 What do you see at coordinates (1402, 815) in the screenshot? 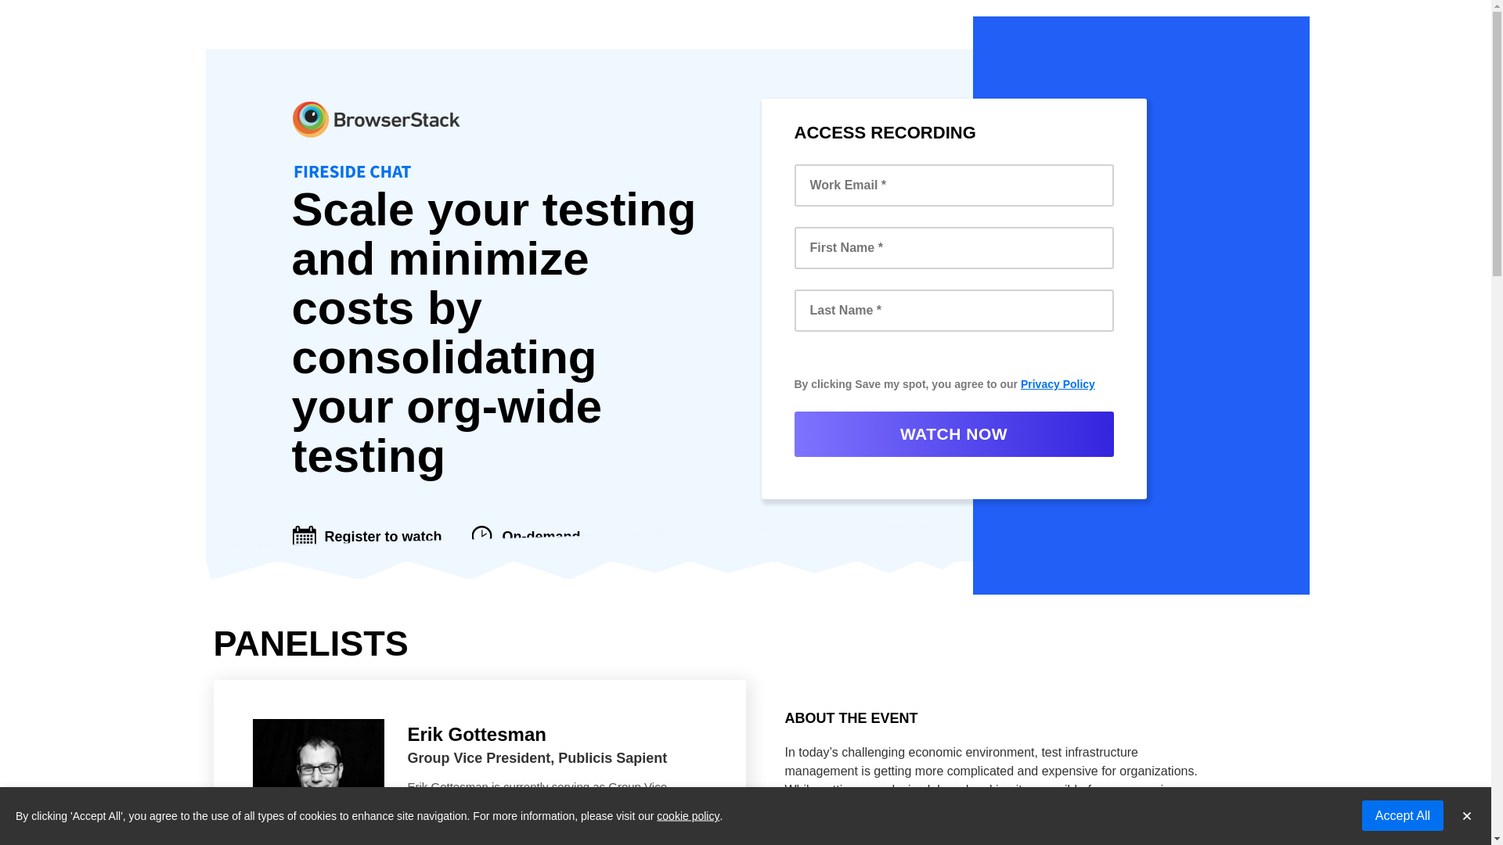
I see `Accept All` at bounding box center [1402, 815].